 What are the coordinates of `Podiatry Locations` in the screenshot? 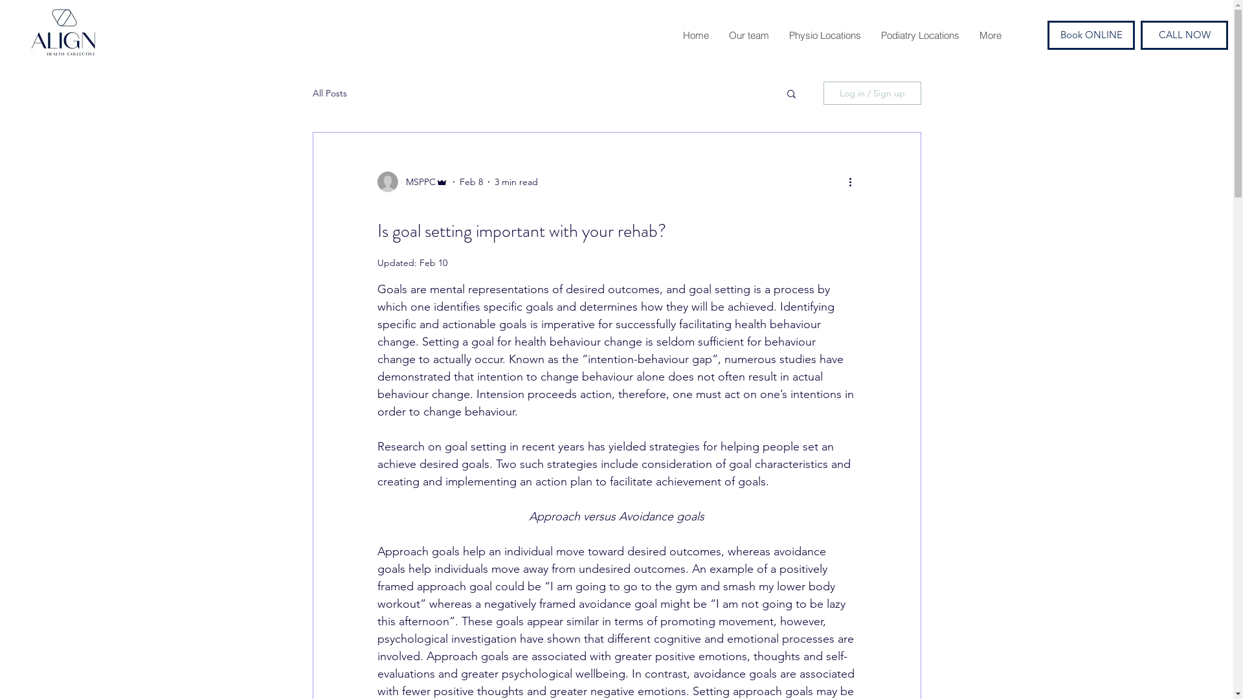 It's located at (920, 36).